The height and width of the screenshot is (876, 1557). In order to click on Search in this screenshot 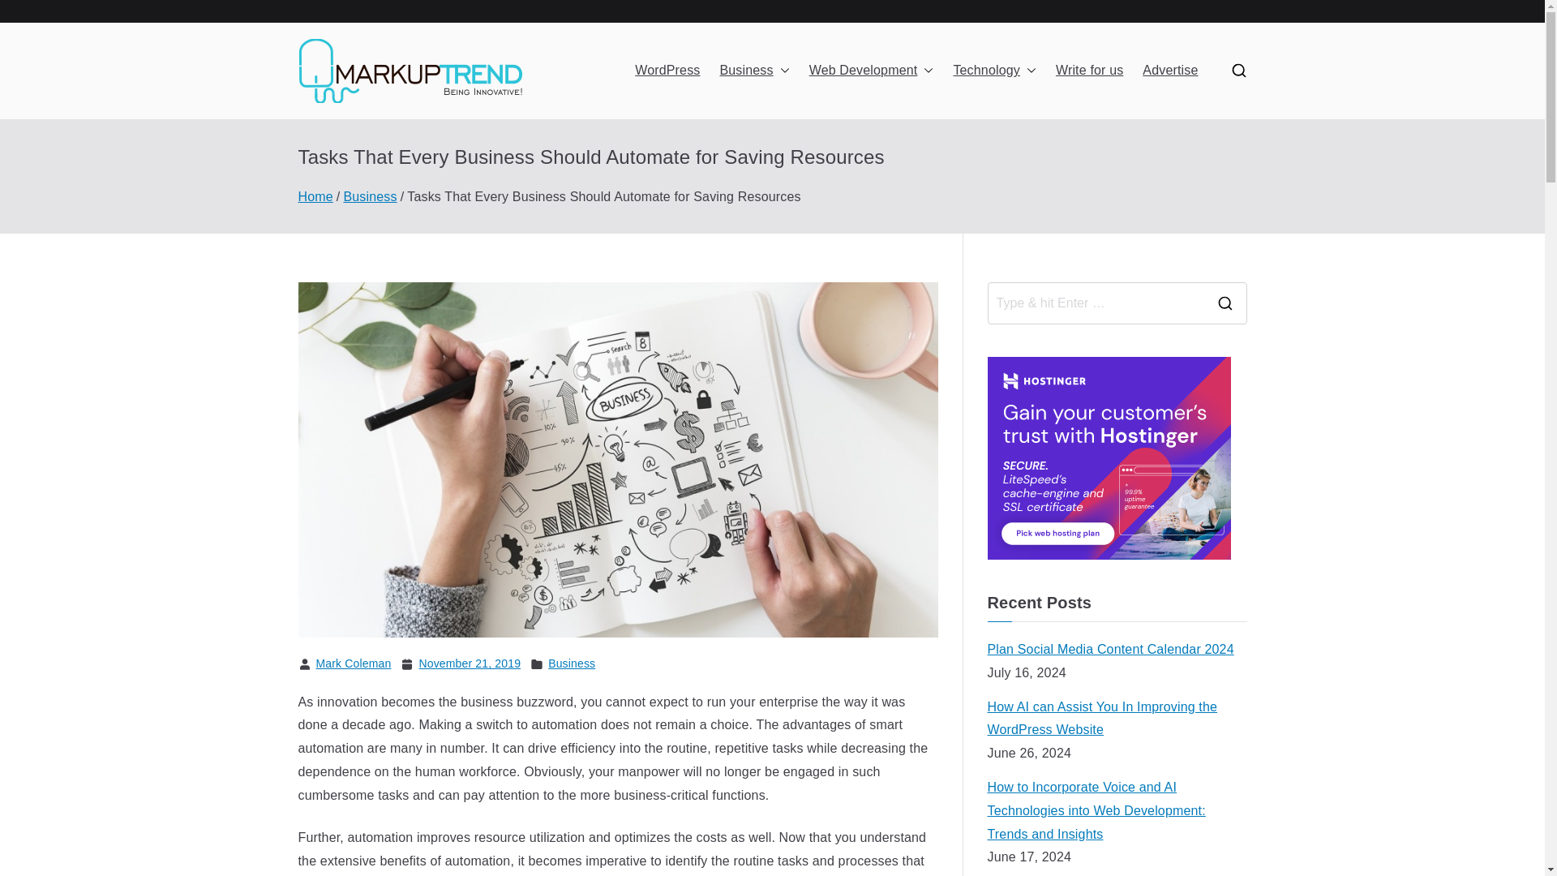, I will do `click(29, 13)`.